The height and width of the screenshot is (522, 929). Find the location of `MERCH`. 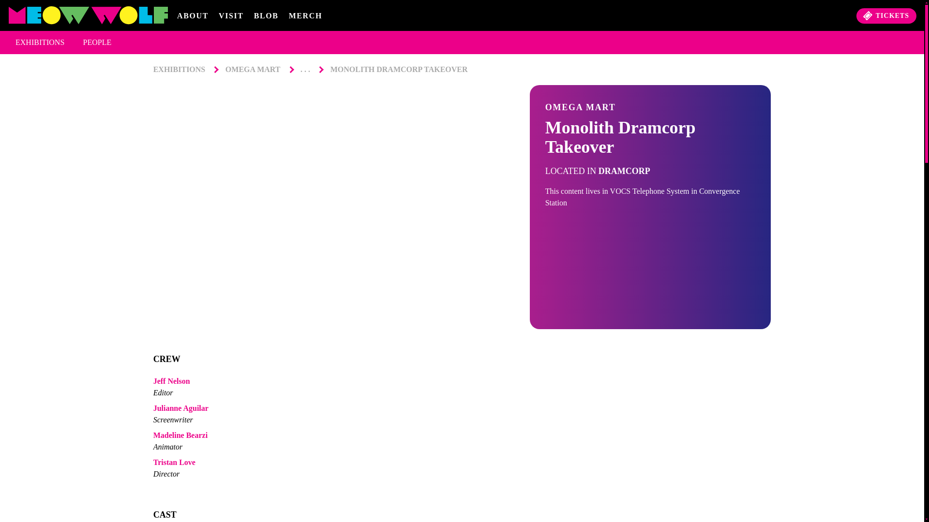

MERCH is located at coordinates (306, 15).